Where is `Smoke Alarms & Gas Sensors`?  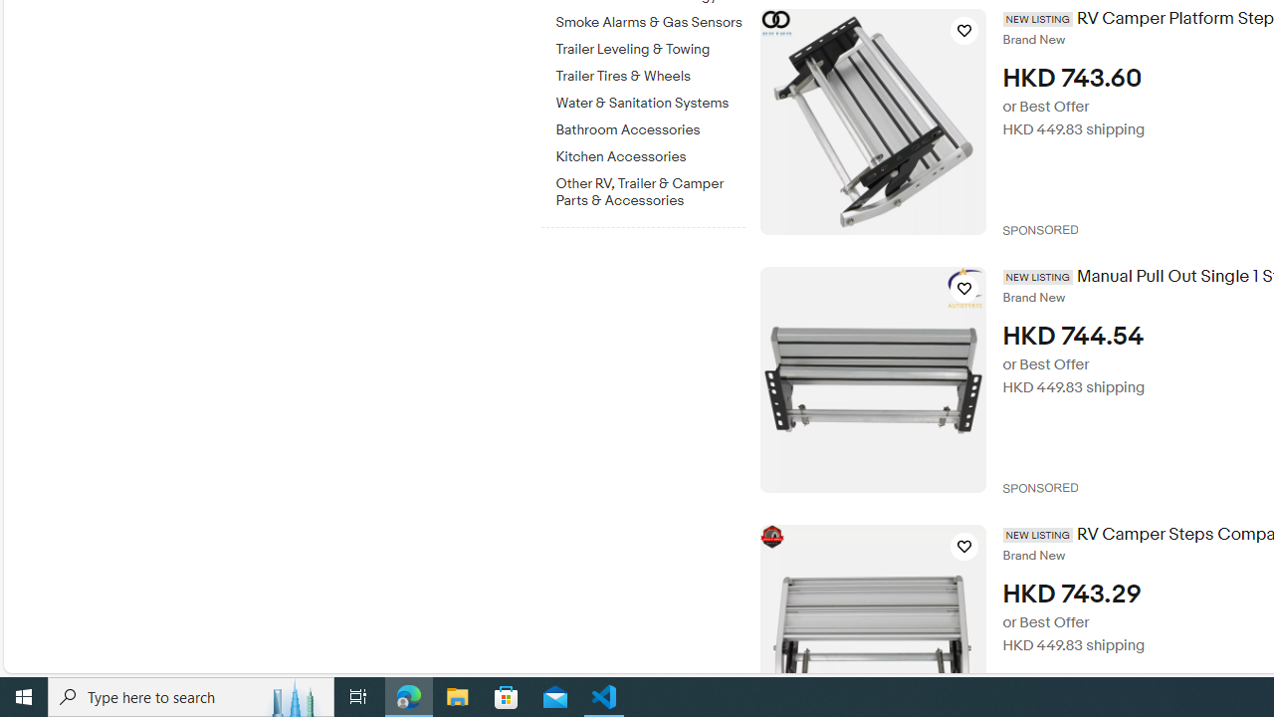
Smoke Alarms & Gas Sensors is located at coordinates (650, 19).